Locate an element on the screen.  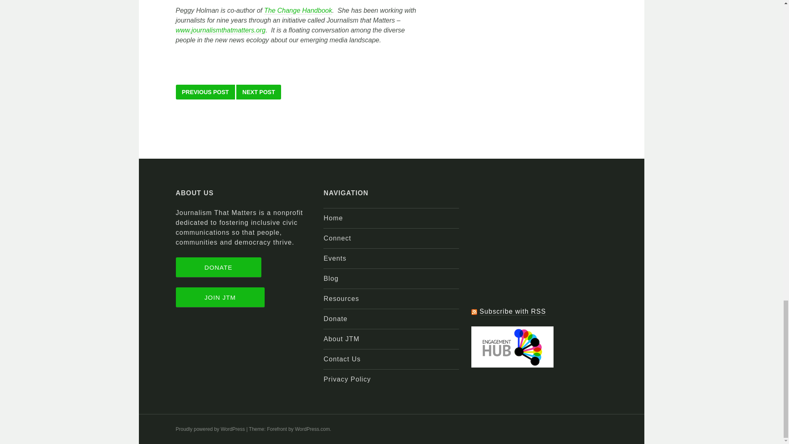
PREVIOUS POST is located at coordinates (205, 92).